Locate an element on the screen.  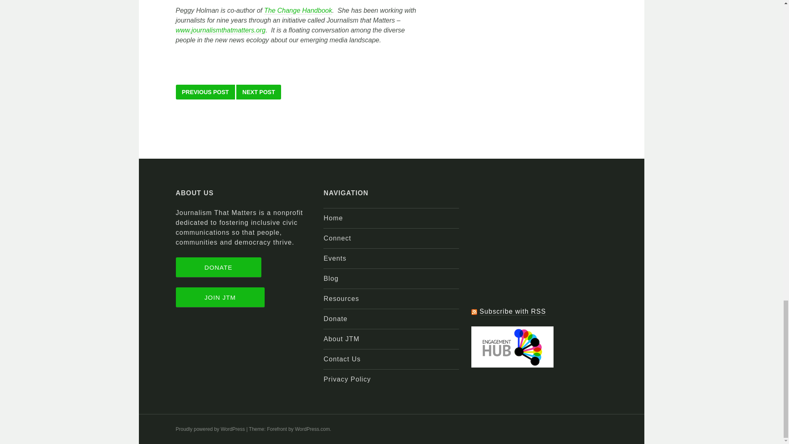
PREVIOUS POST is located at coordinates (205, 92).